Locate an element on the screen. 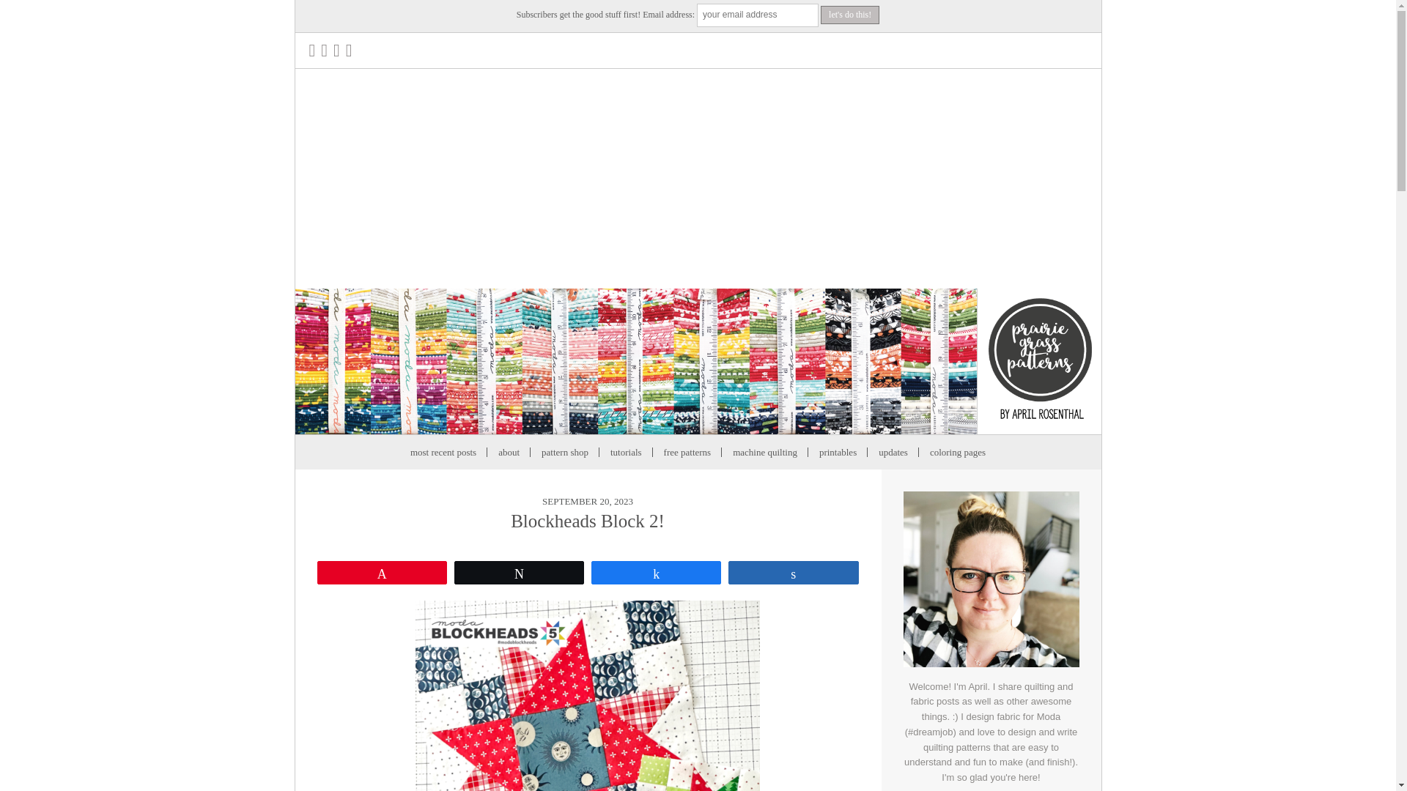  Let's do this! is located at coordinates (850, 15).